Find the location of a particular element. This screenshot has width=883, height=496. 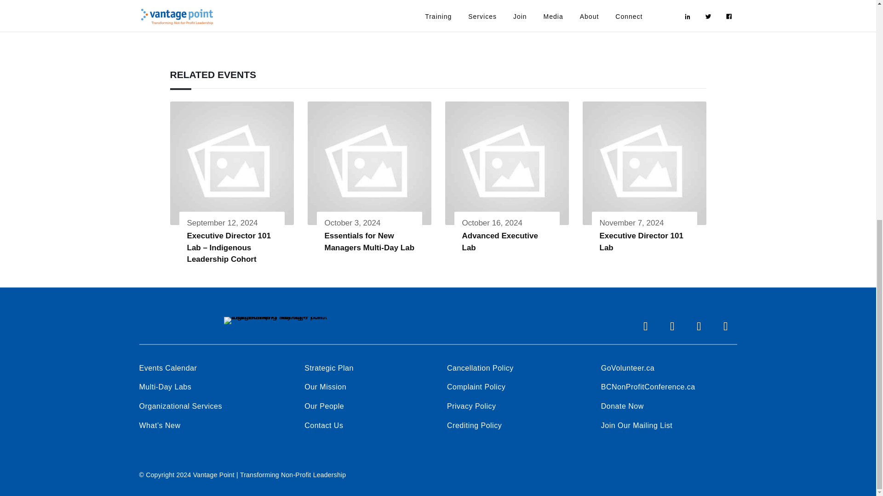

Tweet is located at coordinates (609, 4).